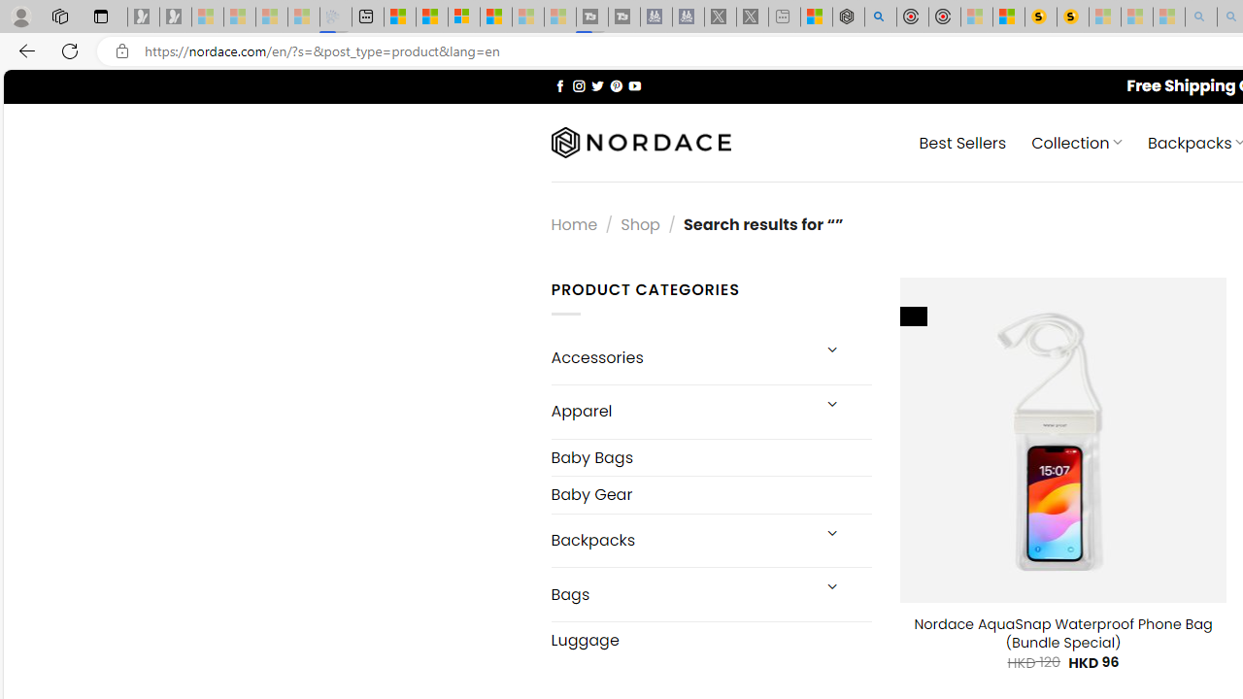 The width and height of the screenshot is (1243, 699). What do you see at coordinates (680, 595) in the screenshot?
I see `Bags` at bounding box center [680, 595].